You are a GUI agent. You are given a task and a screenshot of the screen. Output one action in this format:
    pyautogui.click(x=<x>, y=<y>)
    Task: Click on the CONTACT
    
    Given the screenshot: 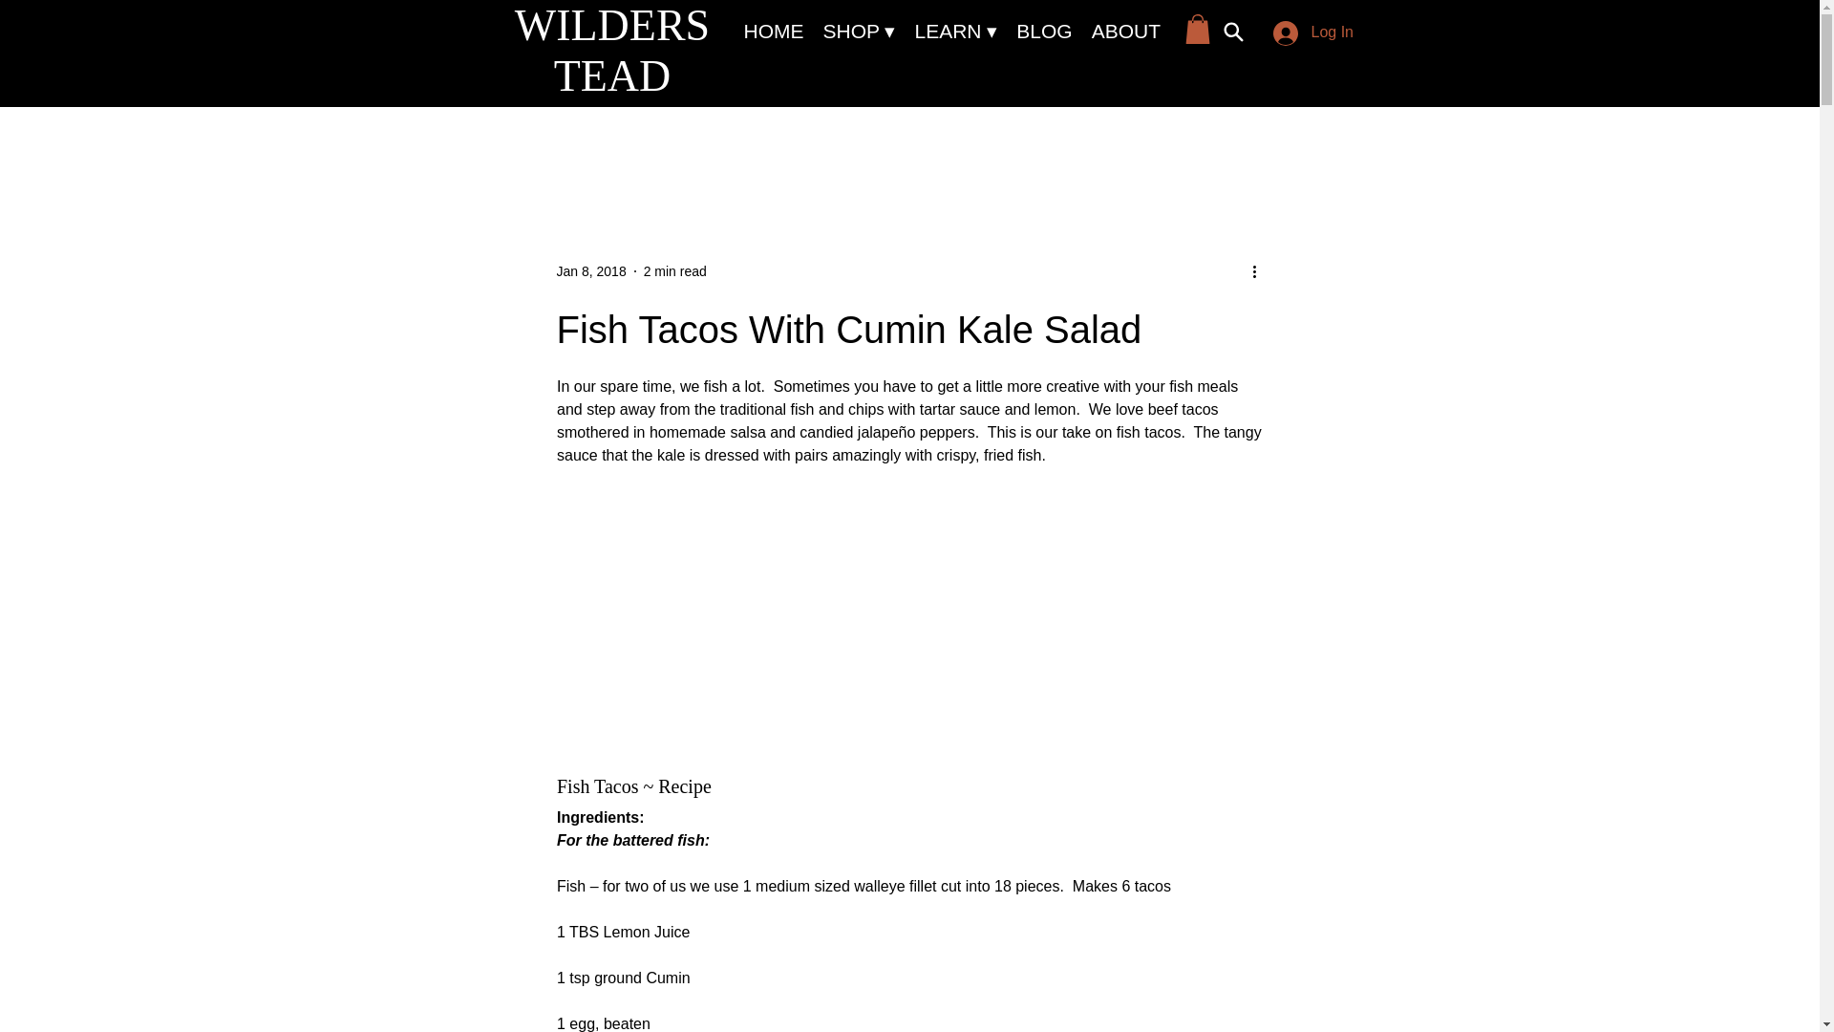 What is the action you would take?
    pyautogui.click(x=1226, y=32)
    